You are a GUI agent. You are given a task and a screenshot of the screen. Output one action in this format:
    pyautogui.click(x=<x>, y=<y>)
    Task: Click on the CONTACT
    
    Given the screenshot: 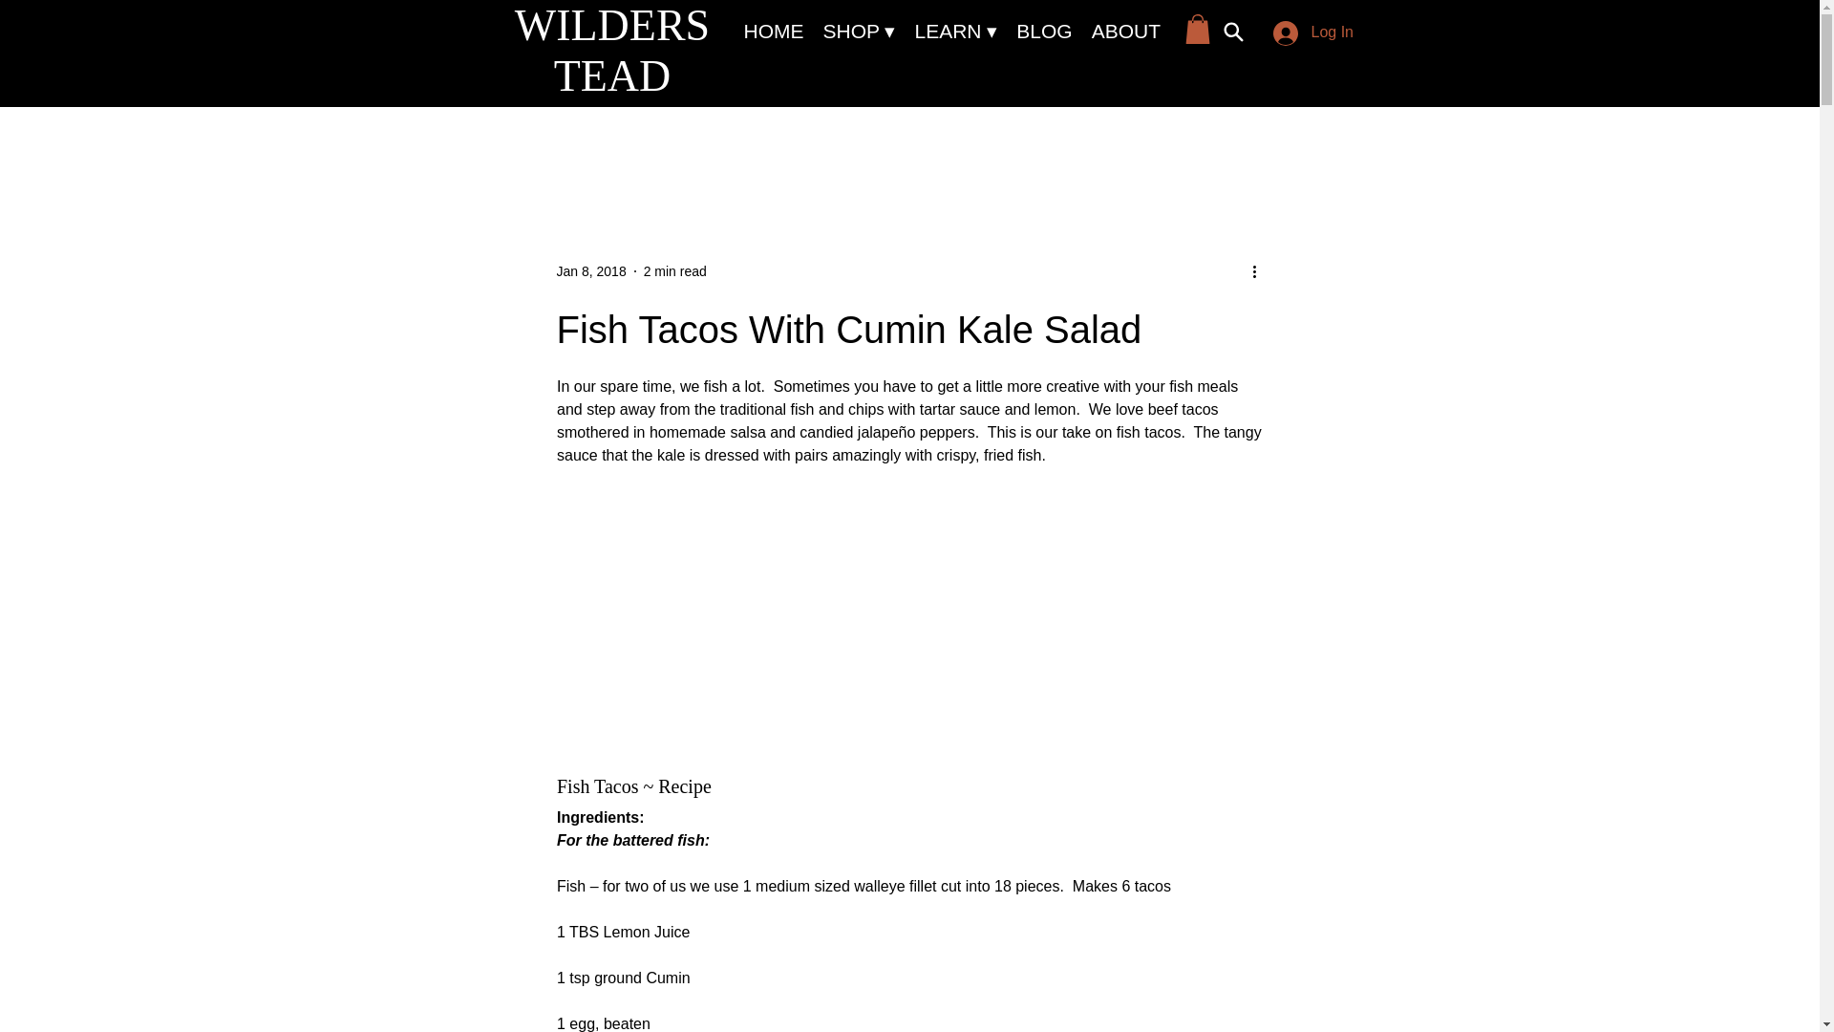 What is the action you would take?
    pyautogui.click(x=1226, y=32)
    